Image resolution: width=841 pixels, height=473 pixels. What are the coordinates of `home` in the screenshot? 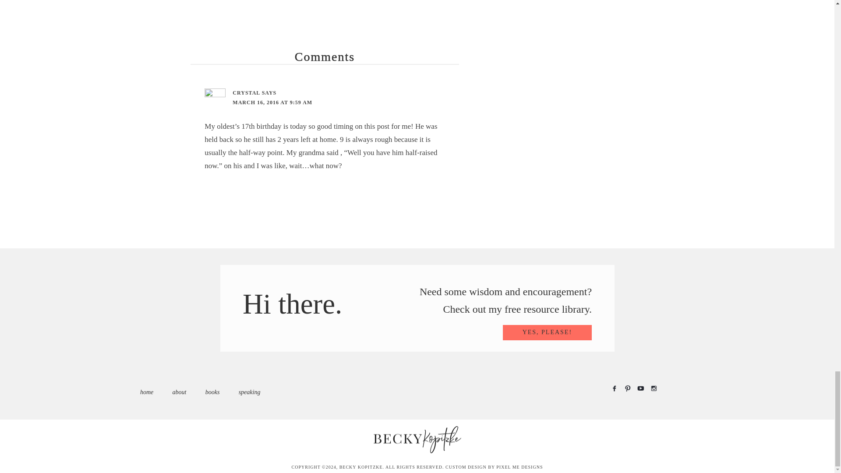 It's located at (146, 392).